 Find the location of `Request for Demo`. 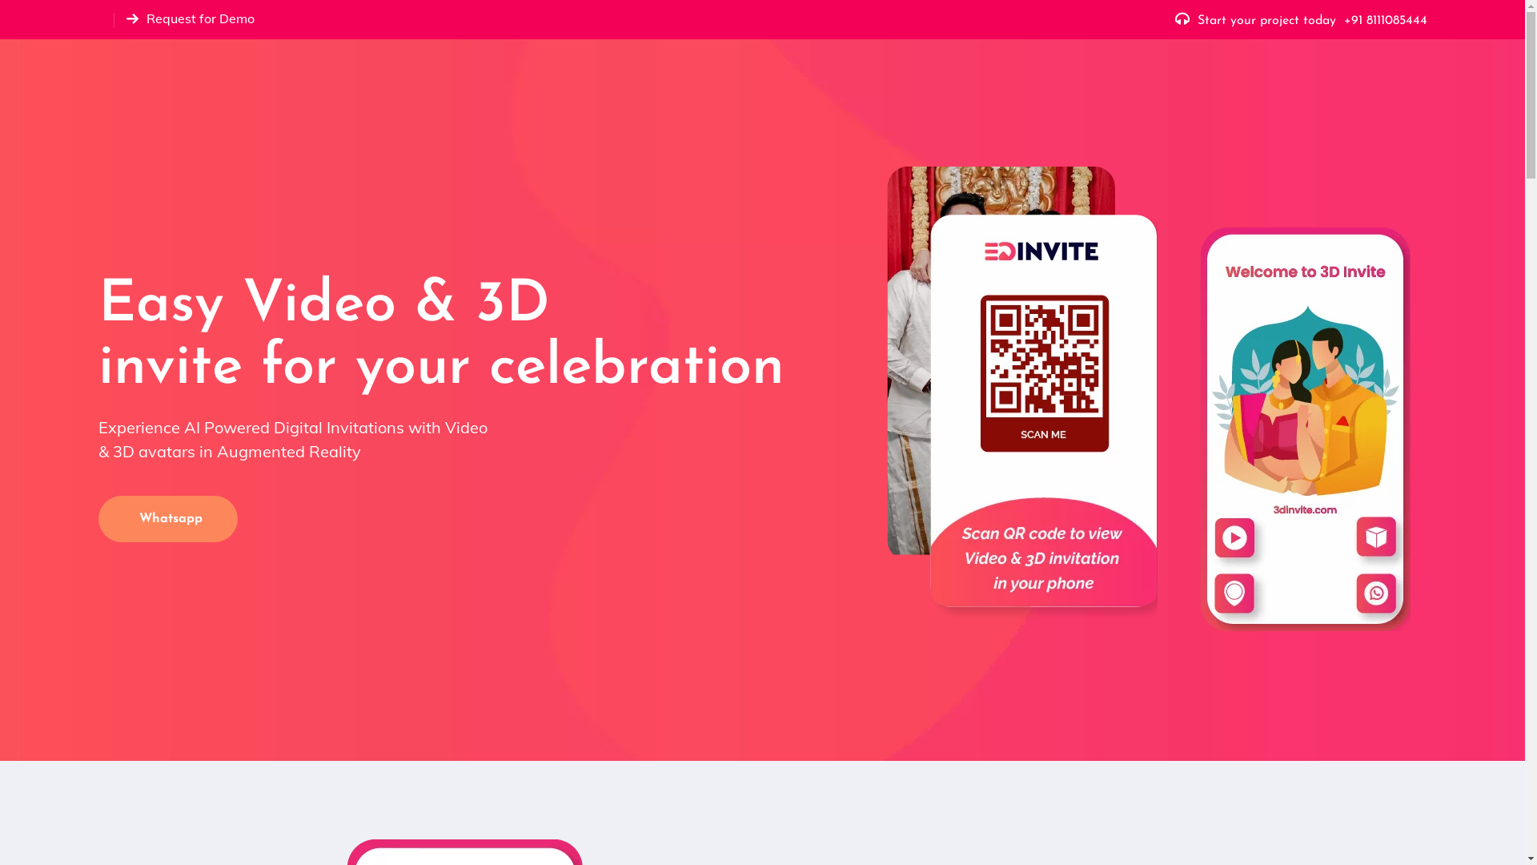

Request for Demo is located at coordinates (200, 19).